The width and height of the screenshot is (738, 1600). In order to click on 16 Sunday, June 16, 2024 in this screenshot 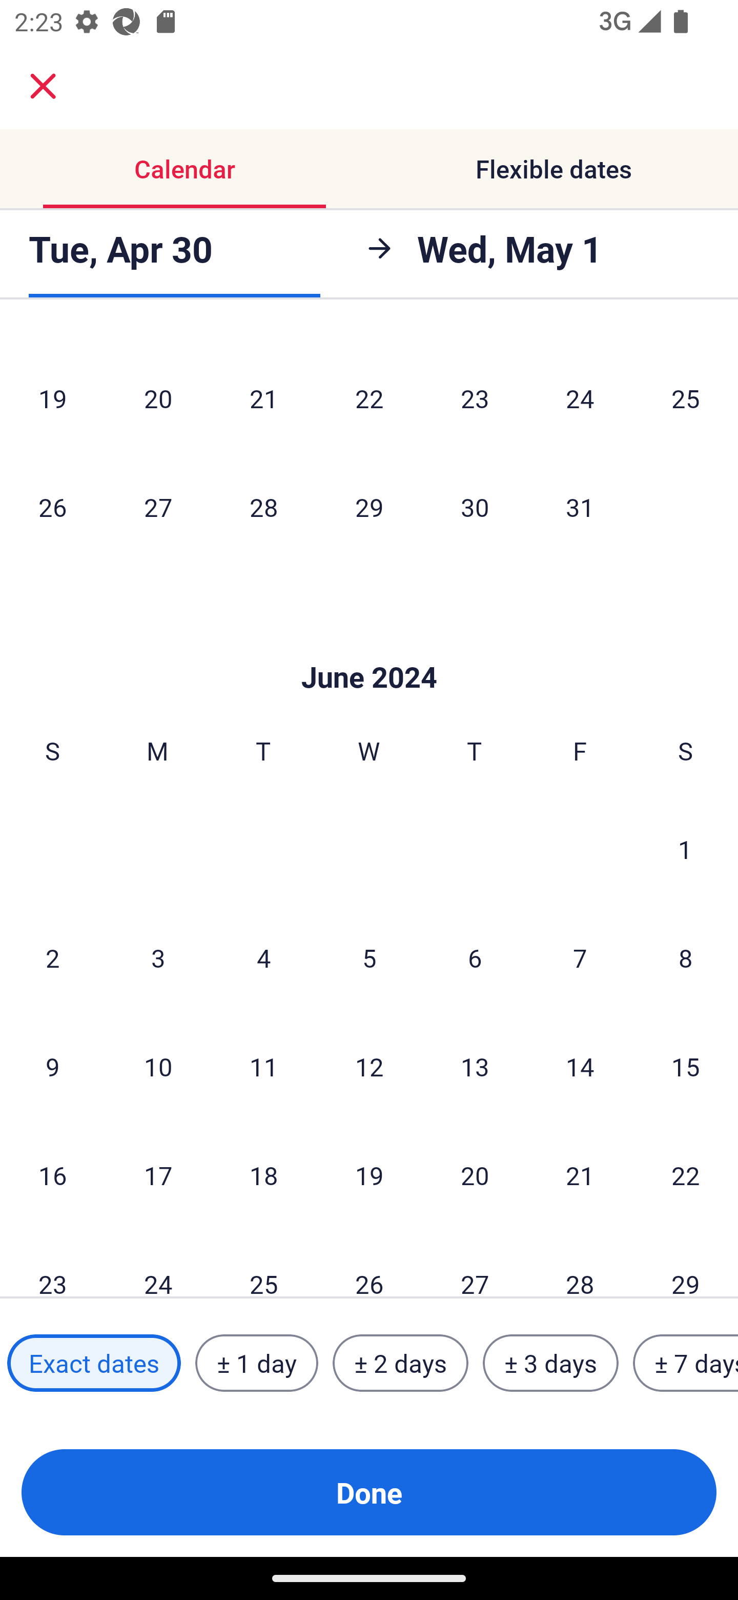, I will do `click(52, 1175)`.